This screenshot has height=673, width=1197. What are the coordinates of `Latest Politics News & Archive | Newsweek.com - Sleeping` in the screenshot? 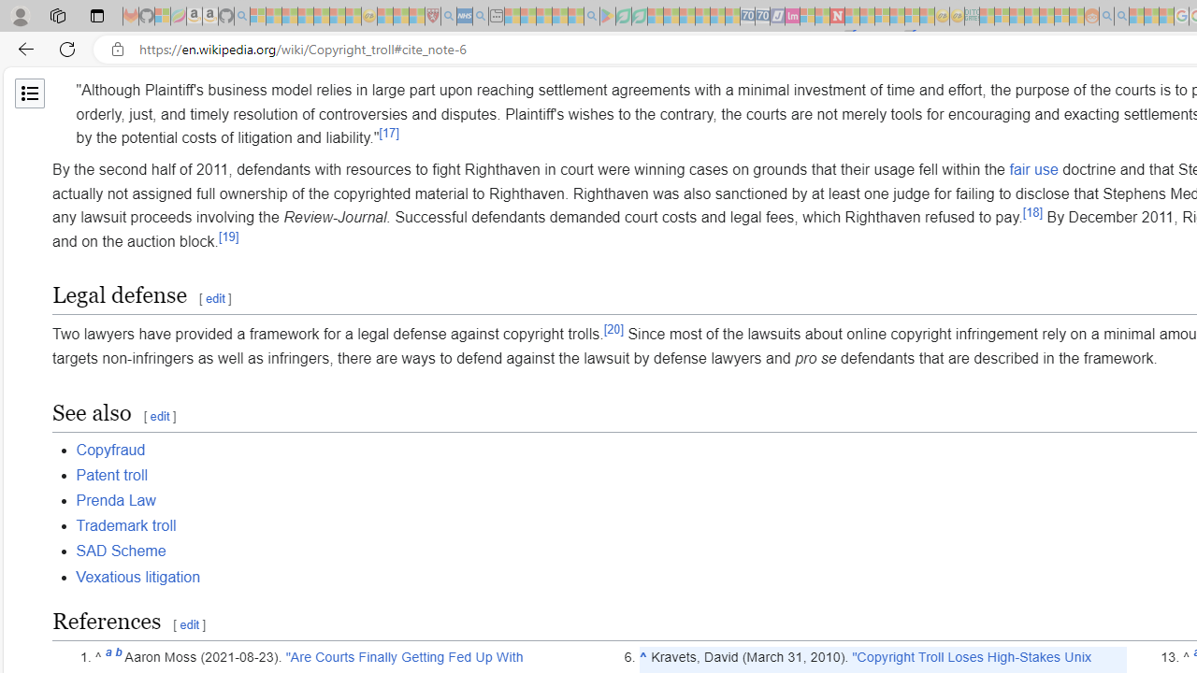 It's located at (837, 17).